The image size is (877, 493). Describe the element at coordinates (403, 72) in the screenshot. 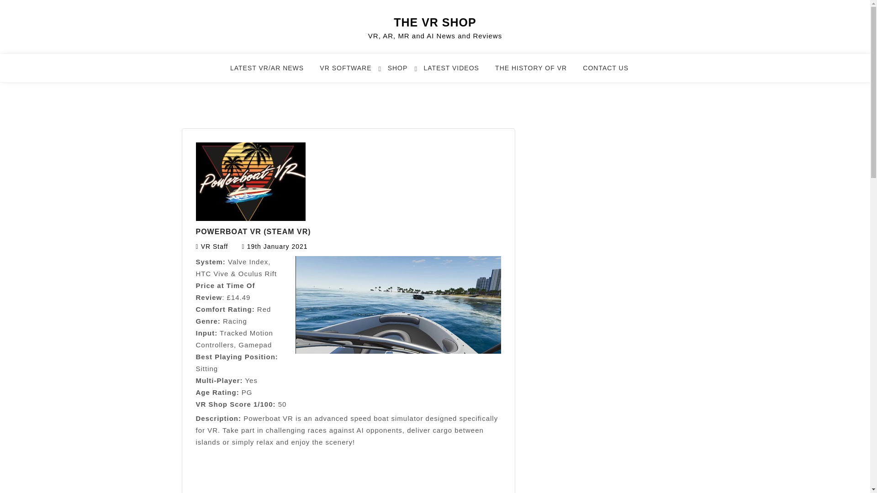

I see `SHOP` at that location.